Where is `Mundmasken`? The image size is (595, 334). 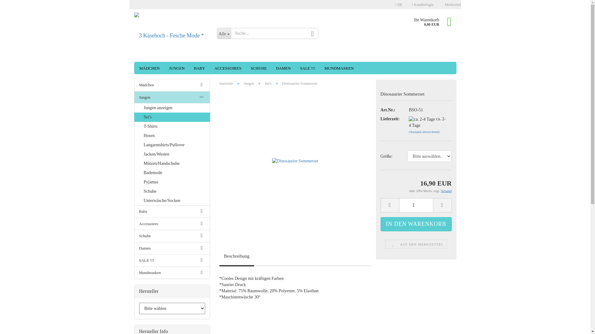
Mundmasken is located at coordinates (172, 273).